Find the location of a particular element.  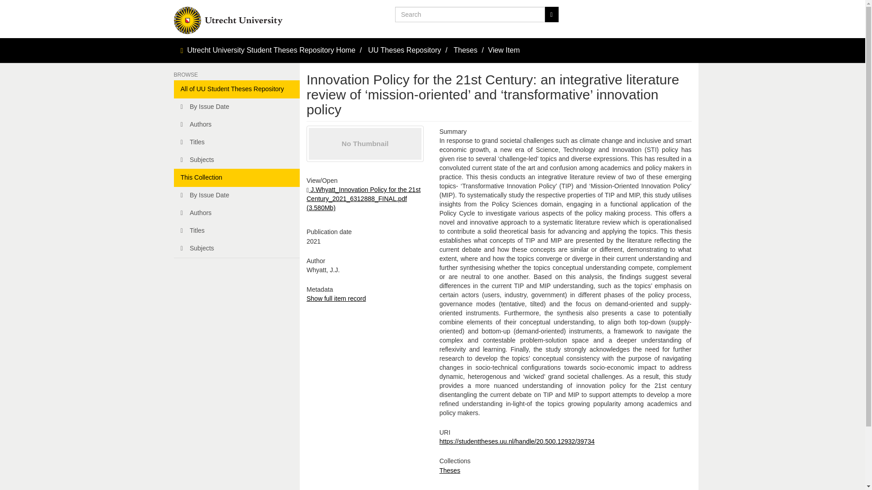

Titles is located at coordinates (237, 231).